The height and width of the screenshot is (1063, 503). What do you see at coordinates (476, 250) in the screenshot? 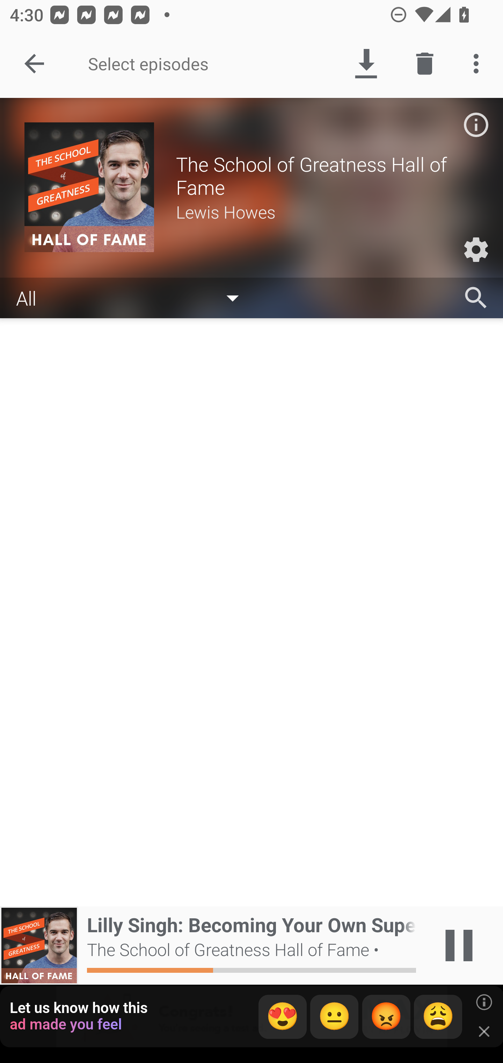
I see `Custom Settings` at bounding box center [476, 250].